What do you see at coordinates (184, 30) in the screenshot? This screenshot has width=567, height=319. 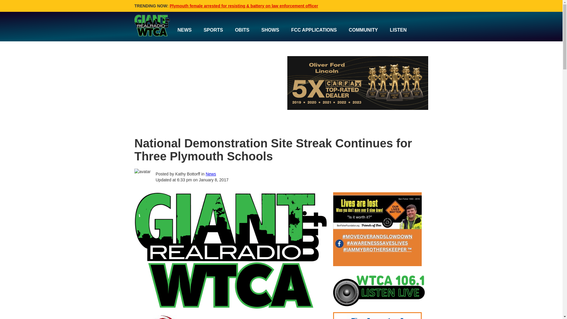 I see `NEWS` at bounding box center [184, 30].